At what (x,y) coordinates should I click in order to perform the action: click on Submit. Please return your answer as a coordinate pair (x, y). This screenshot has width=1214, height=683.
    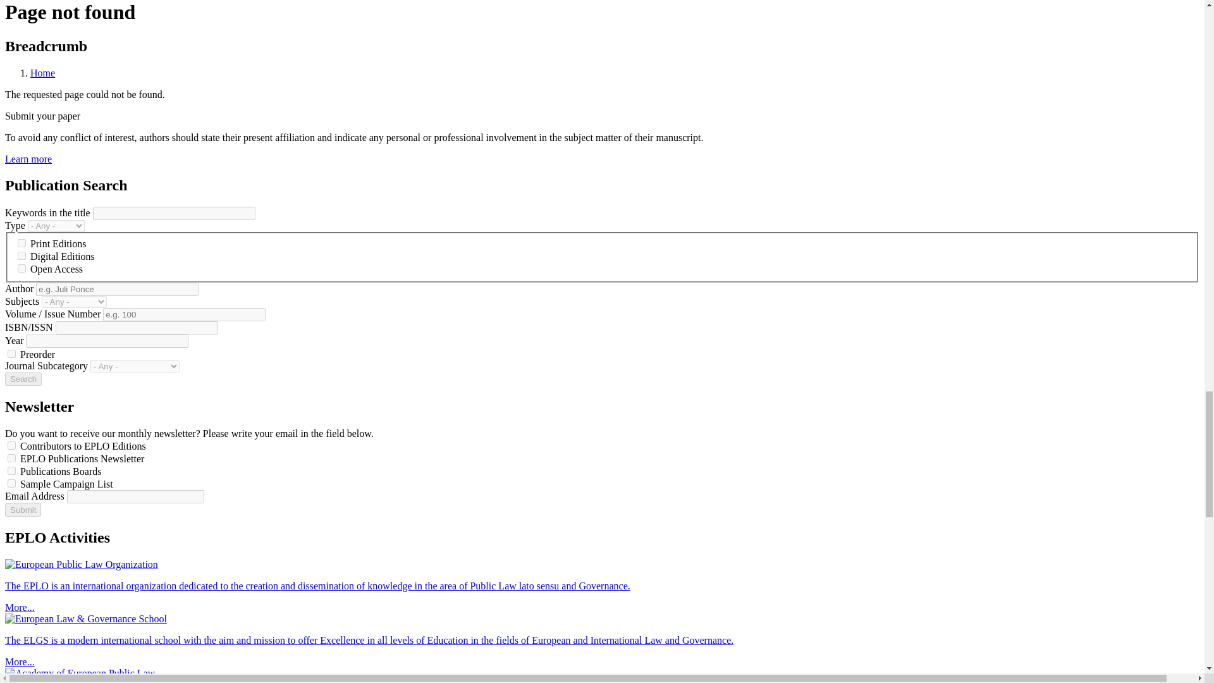
    Looking at the image, I should click on (23, 510).